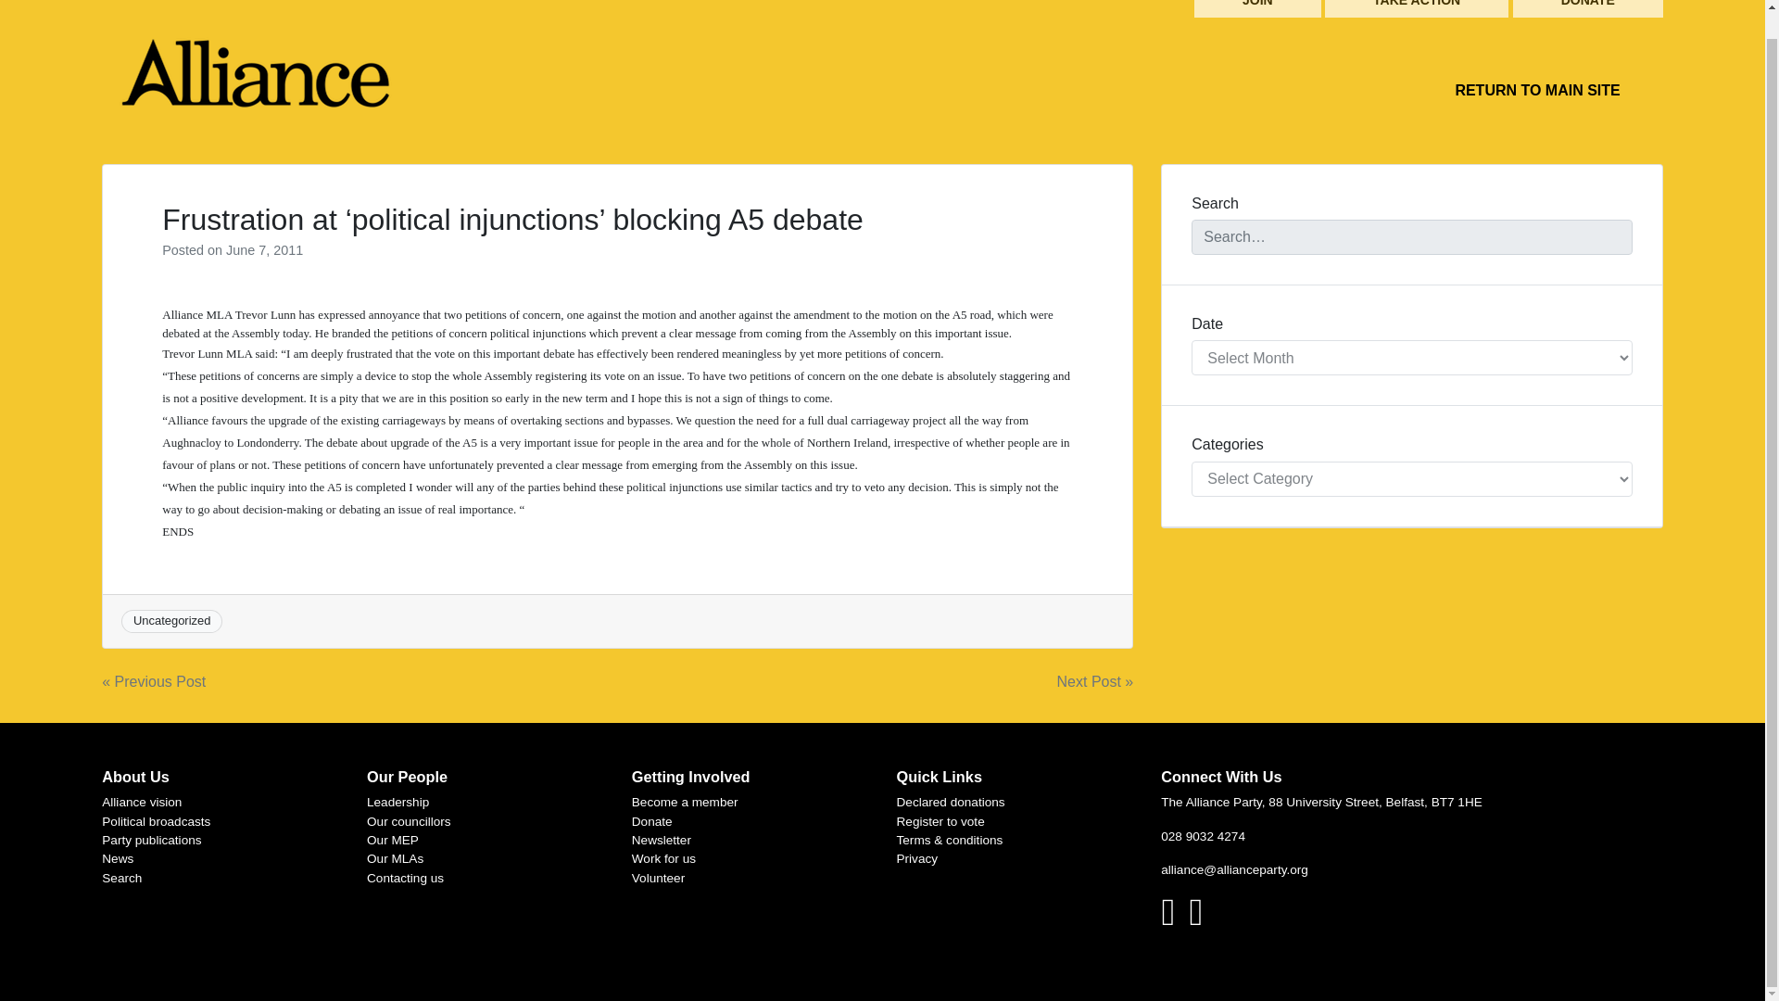 This screenshot has height=1001, width=1779. Describe the element at coordinates (1257, 9) in the screenshot. I see `JOIN` at that location.